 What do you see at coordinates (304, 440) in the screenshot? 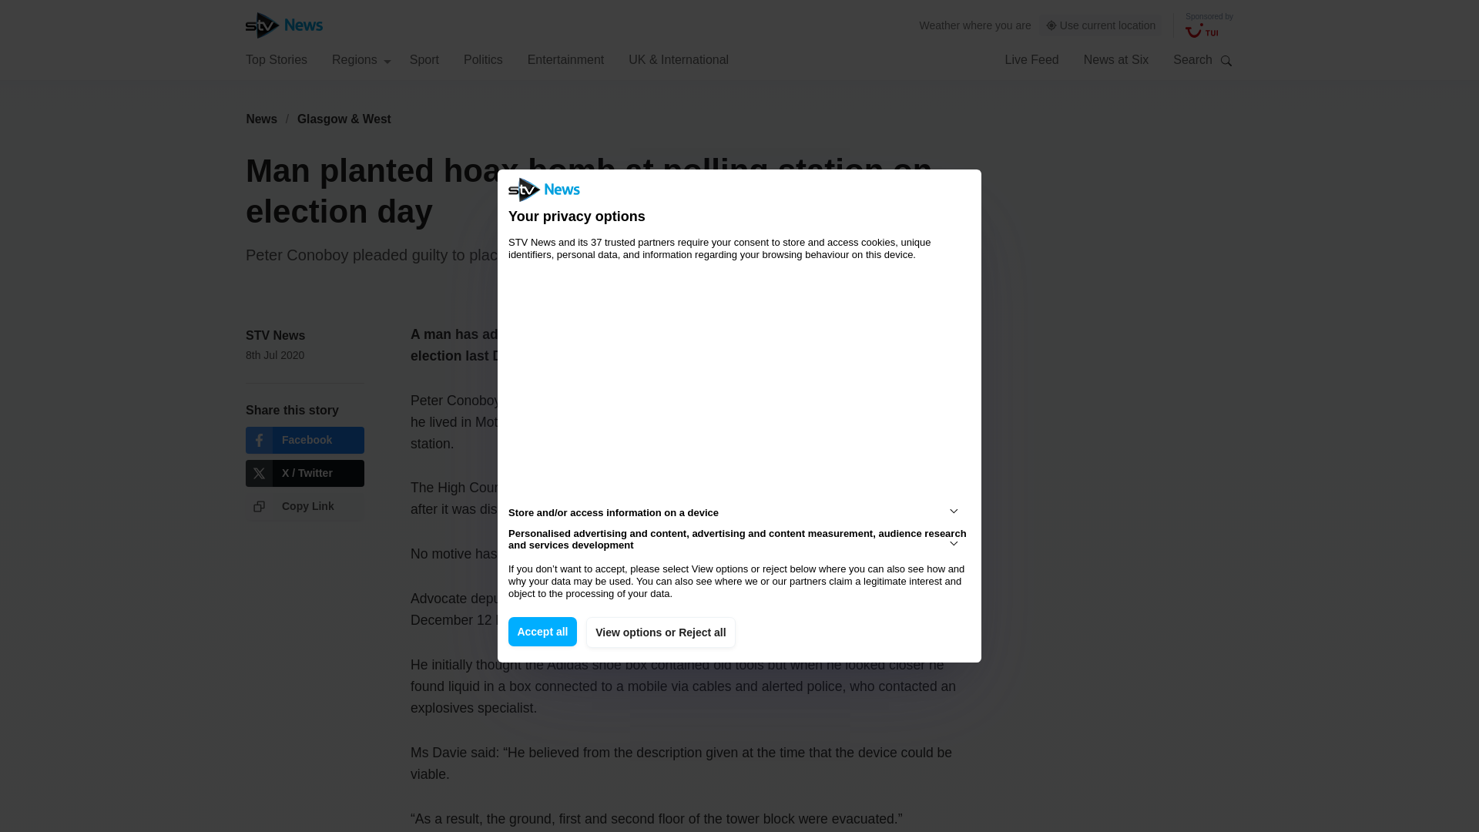
I see `Facebook` at bounding box center [304, 440].